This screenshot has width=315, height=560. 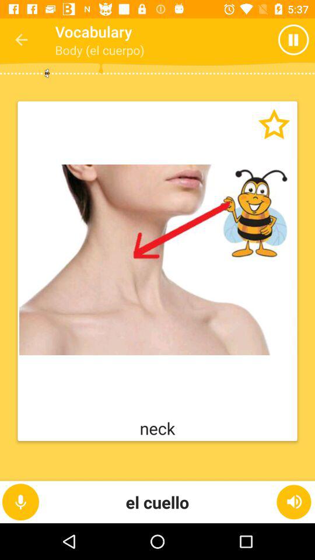 What do you see at coordinates (264, 134) in the screenshot?
I see `choose the icon above the neck icon` at bounding box center [264, 134].